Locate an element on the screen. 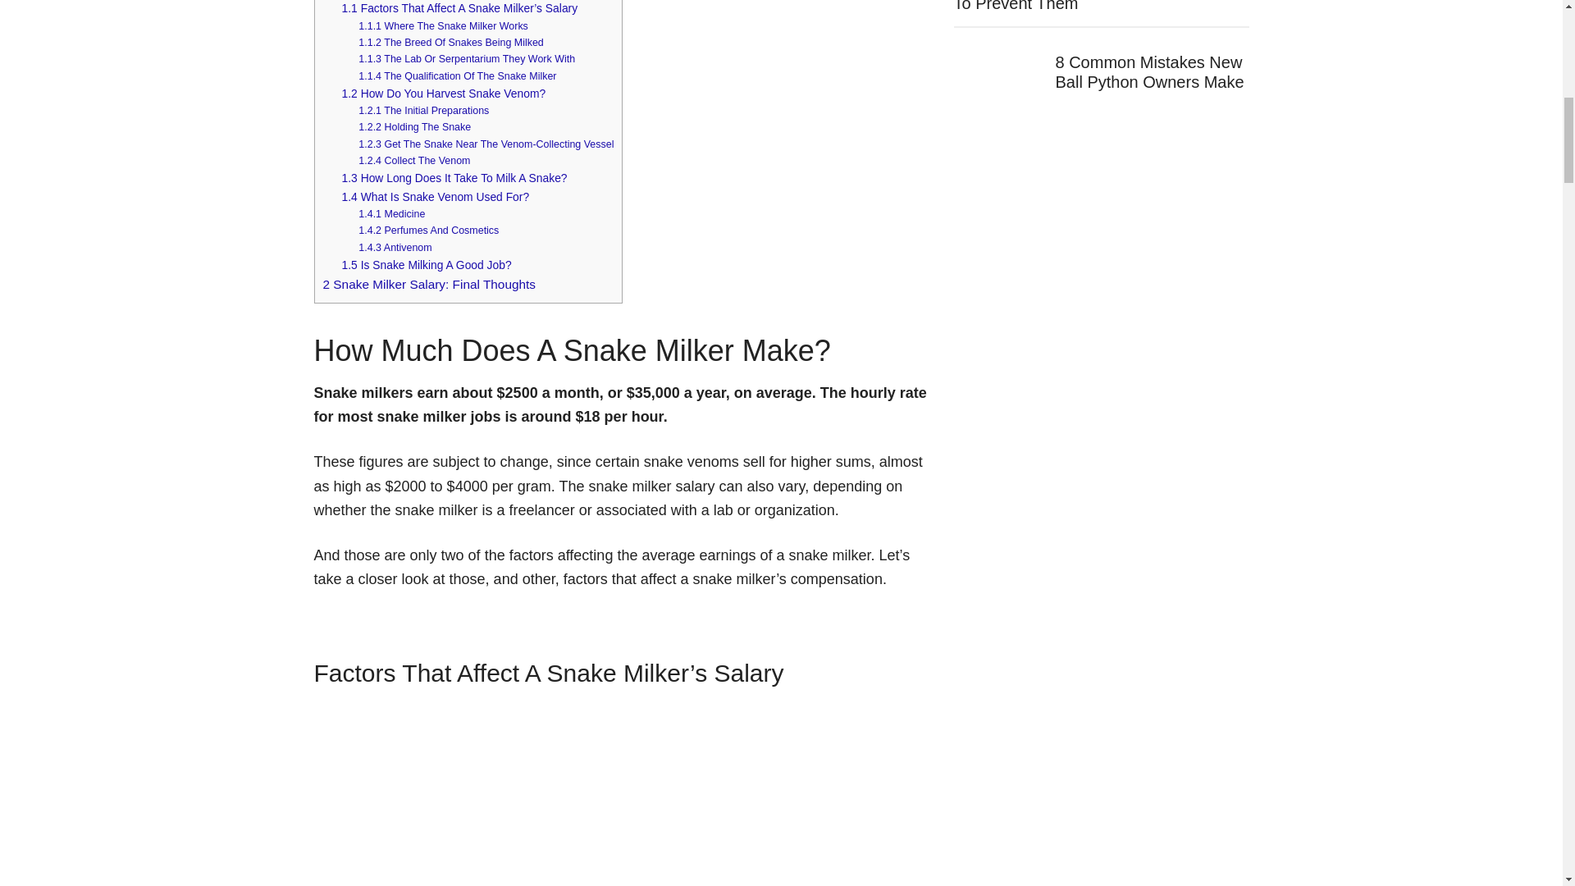 Image resolution: width=1575 pixels, height=886 pixels. 1.2.3 Get The Snake Near The Venom-Collecting Vessel is located at coordinates (486, 144).